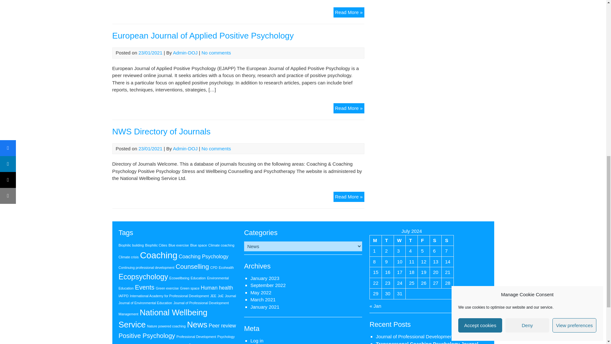  Describe the element at coordinates (376, 240) in the screenshot. I see `Monday` at that location.